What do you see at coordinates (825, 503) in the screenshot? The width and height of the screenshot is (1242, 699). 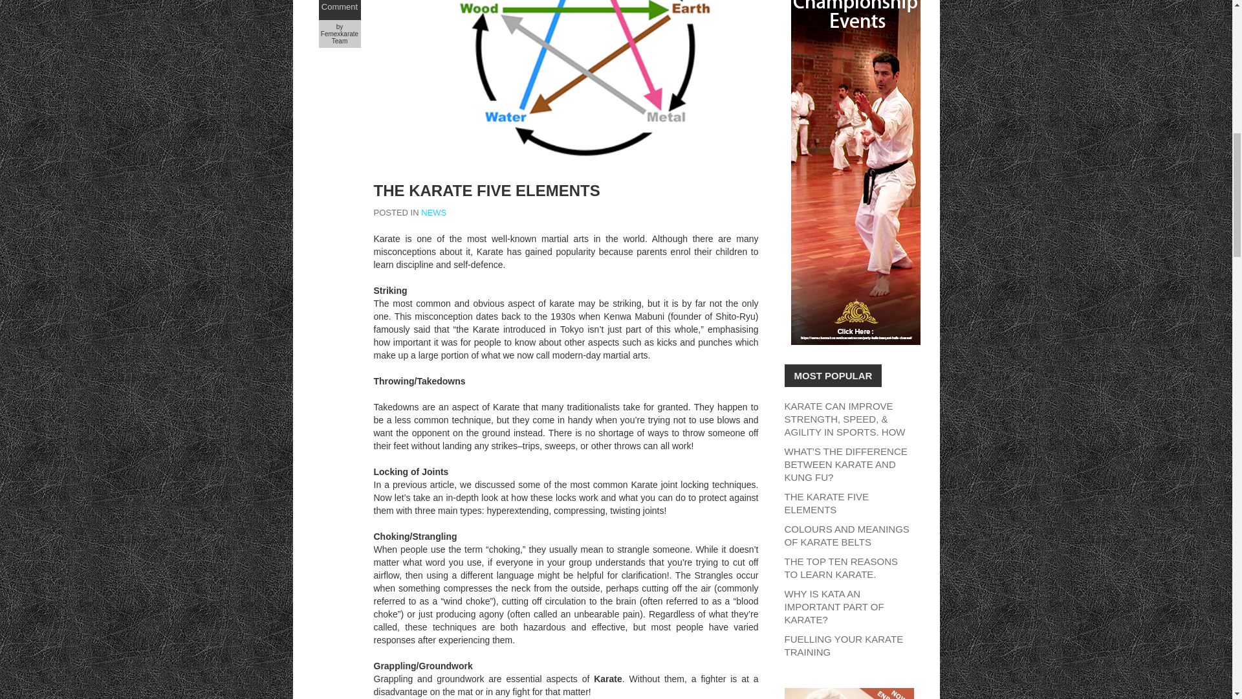 I see `THE KARATE FIVE ELEMENTS` at bounding box center [825, 503].